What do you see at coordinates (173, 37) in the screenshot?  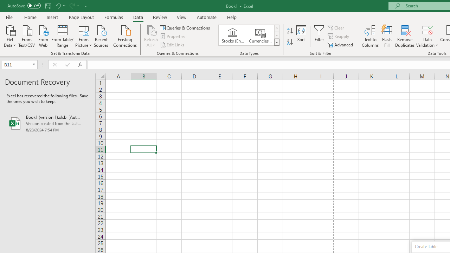 I see `Properties` at bounding box center [173, 37].